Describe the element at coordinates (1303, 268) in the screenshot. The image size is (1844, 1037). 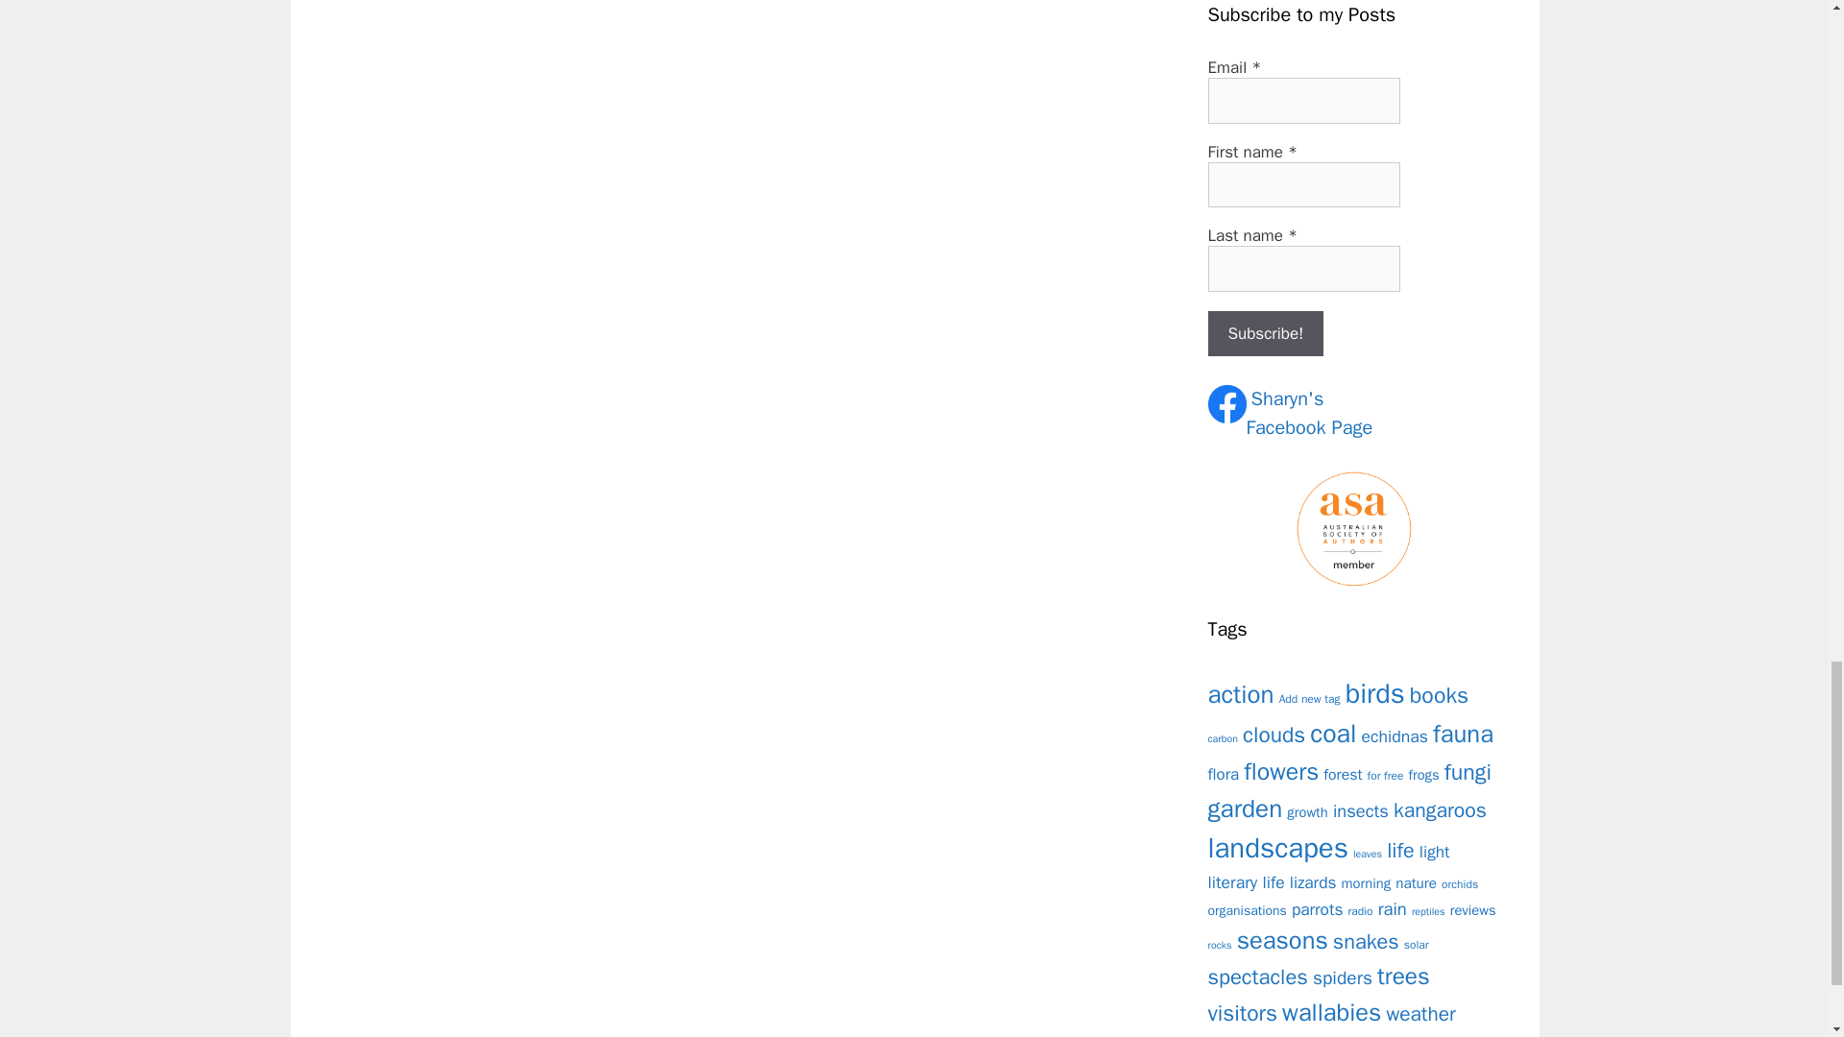
I see `Last name` at that location.